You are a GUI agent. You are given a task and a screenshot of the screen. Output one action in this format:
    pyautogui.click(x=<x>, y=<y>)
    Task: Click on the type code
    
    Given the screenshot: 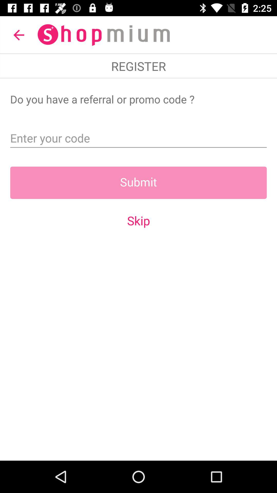 What is the action you would take?
    pyautogui.click(x=138, y=137)
    